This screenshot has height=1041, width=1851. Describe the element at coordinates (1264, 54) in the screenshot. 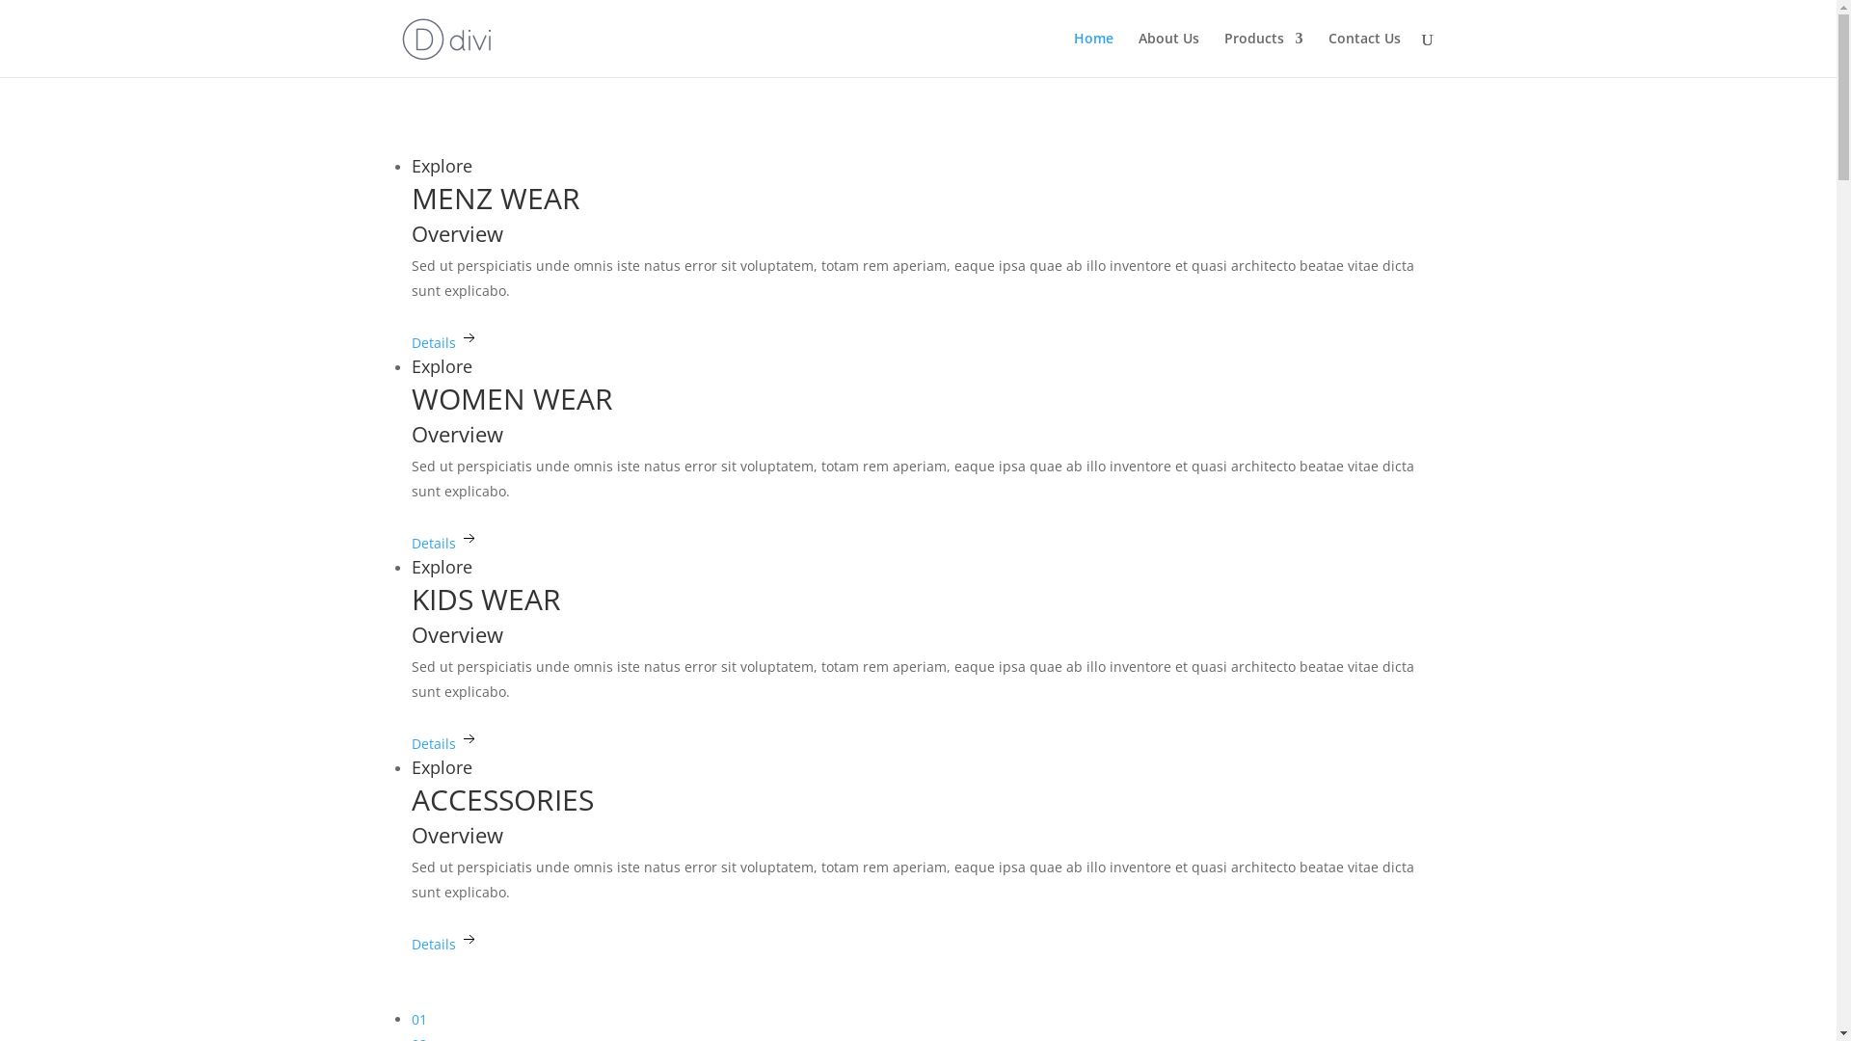

I see `Products` at that location.